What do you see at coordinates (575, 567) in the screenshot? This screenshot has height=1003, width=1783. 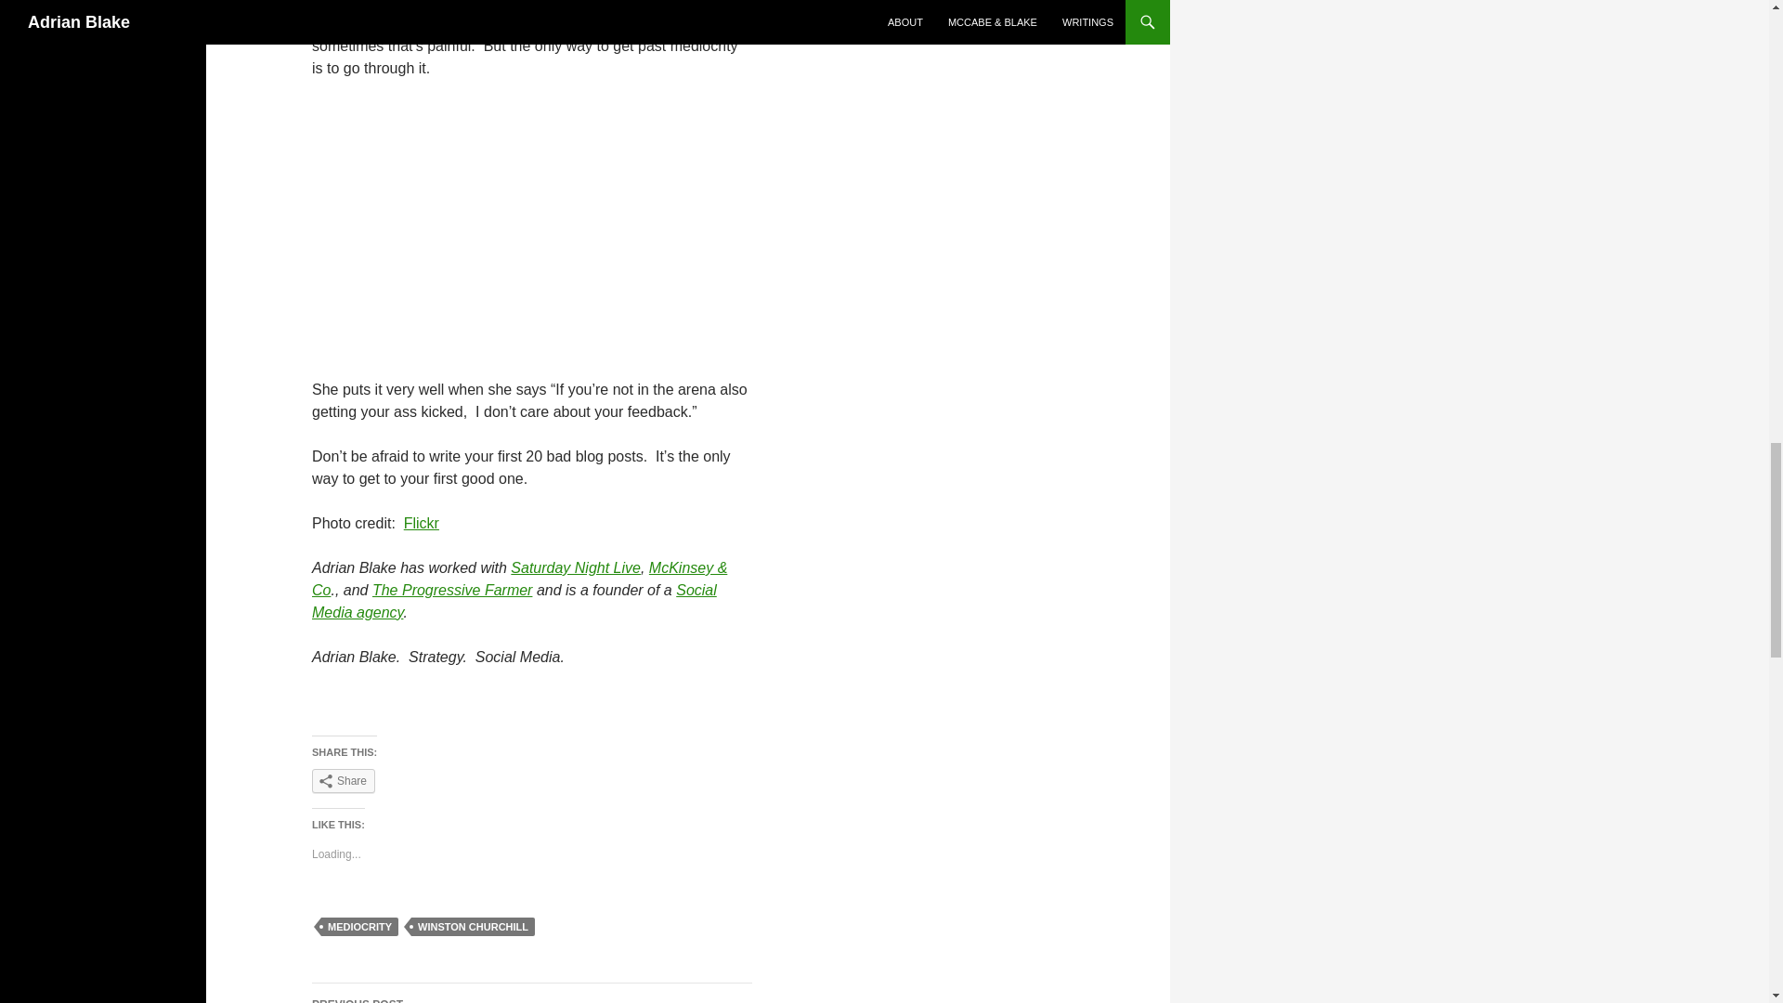 I see `Saturday Night Live` at bounding box center [575, 567].